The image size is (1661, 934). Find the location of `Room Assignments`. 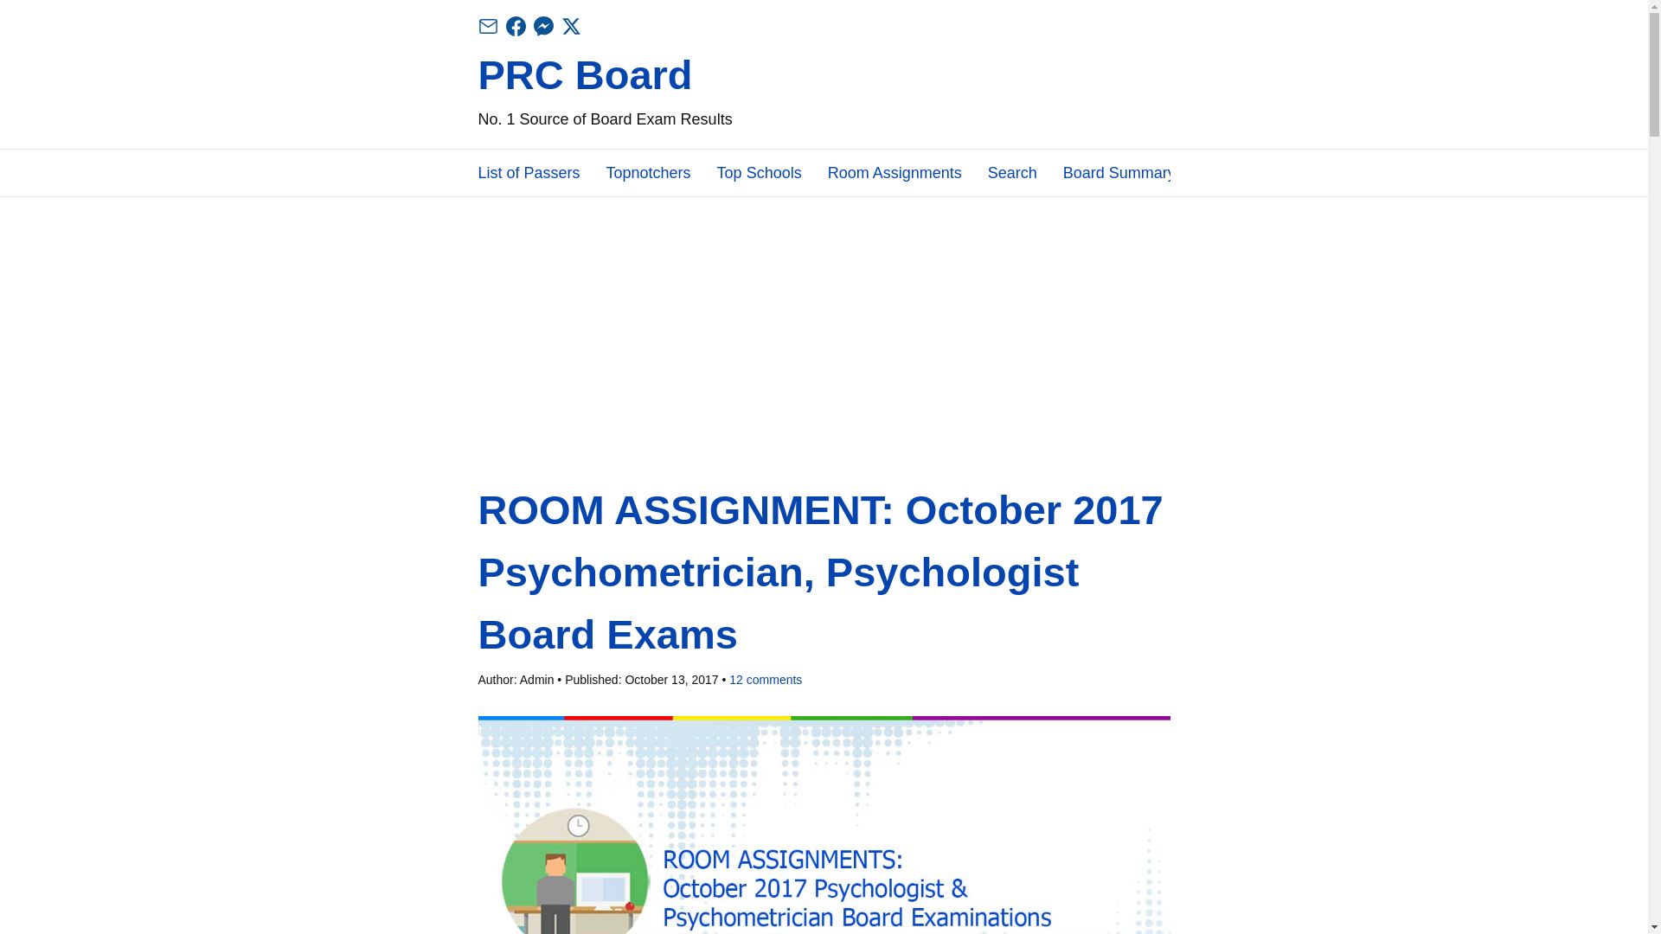

Room Assignments is located at coordinates (895, 172).